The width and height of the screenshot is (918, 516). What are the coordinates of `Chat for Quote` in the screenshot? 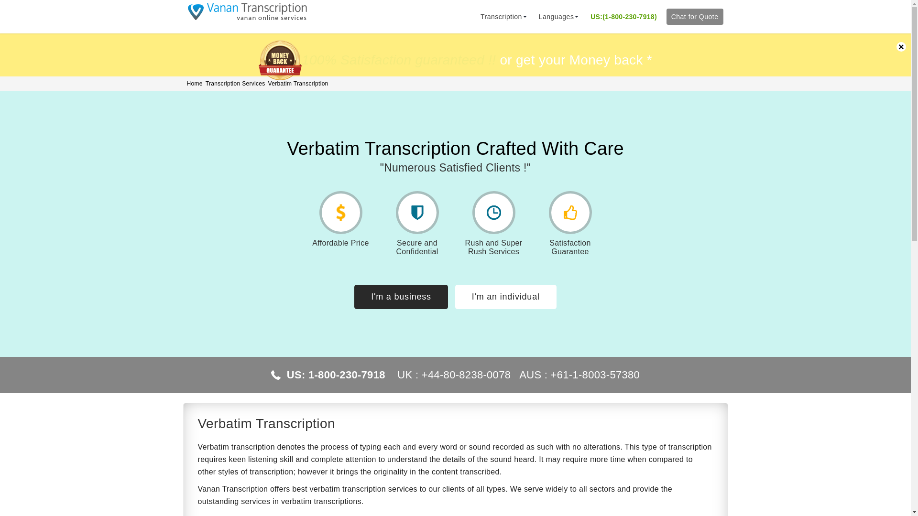 It's located at (694, 16).